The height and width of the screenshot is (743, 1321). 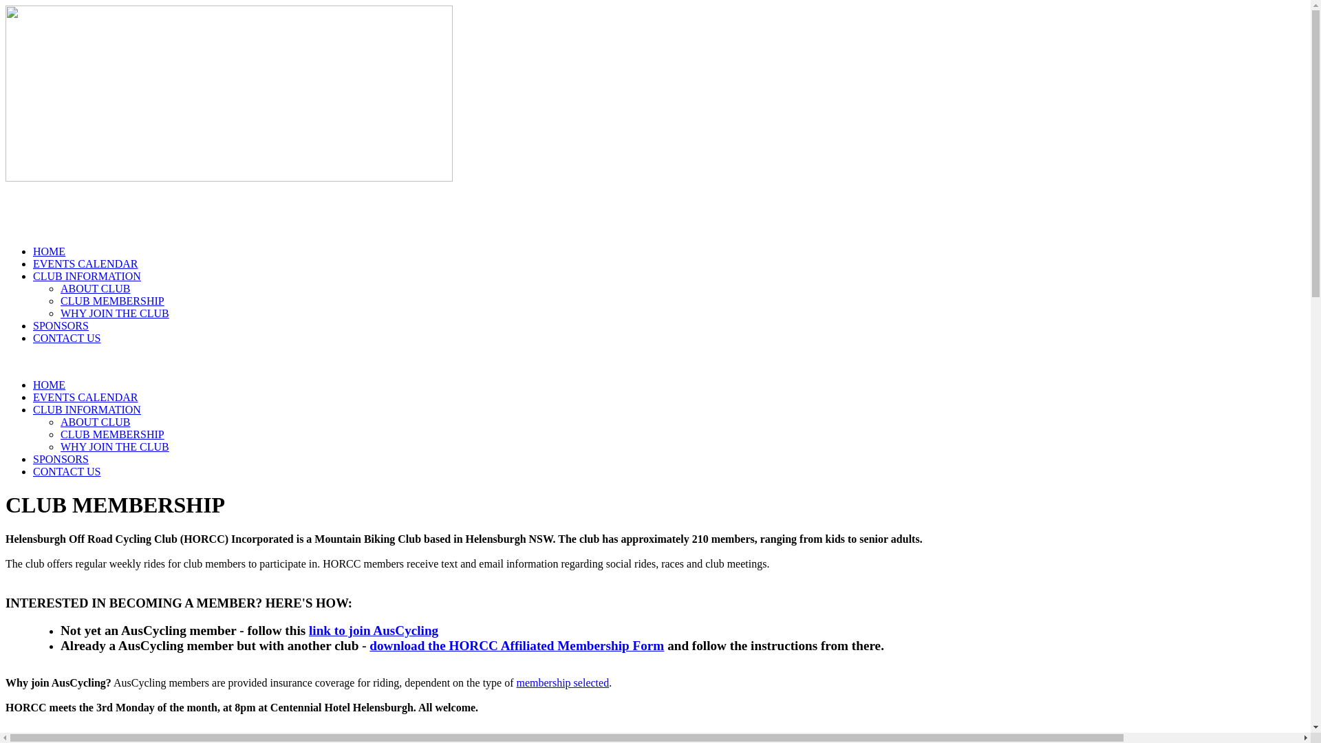 What do you see at coordinates (87, 277) in the screenshot?
I see `CLUB INFORMATION` at bounding box center [87, 277].